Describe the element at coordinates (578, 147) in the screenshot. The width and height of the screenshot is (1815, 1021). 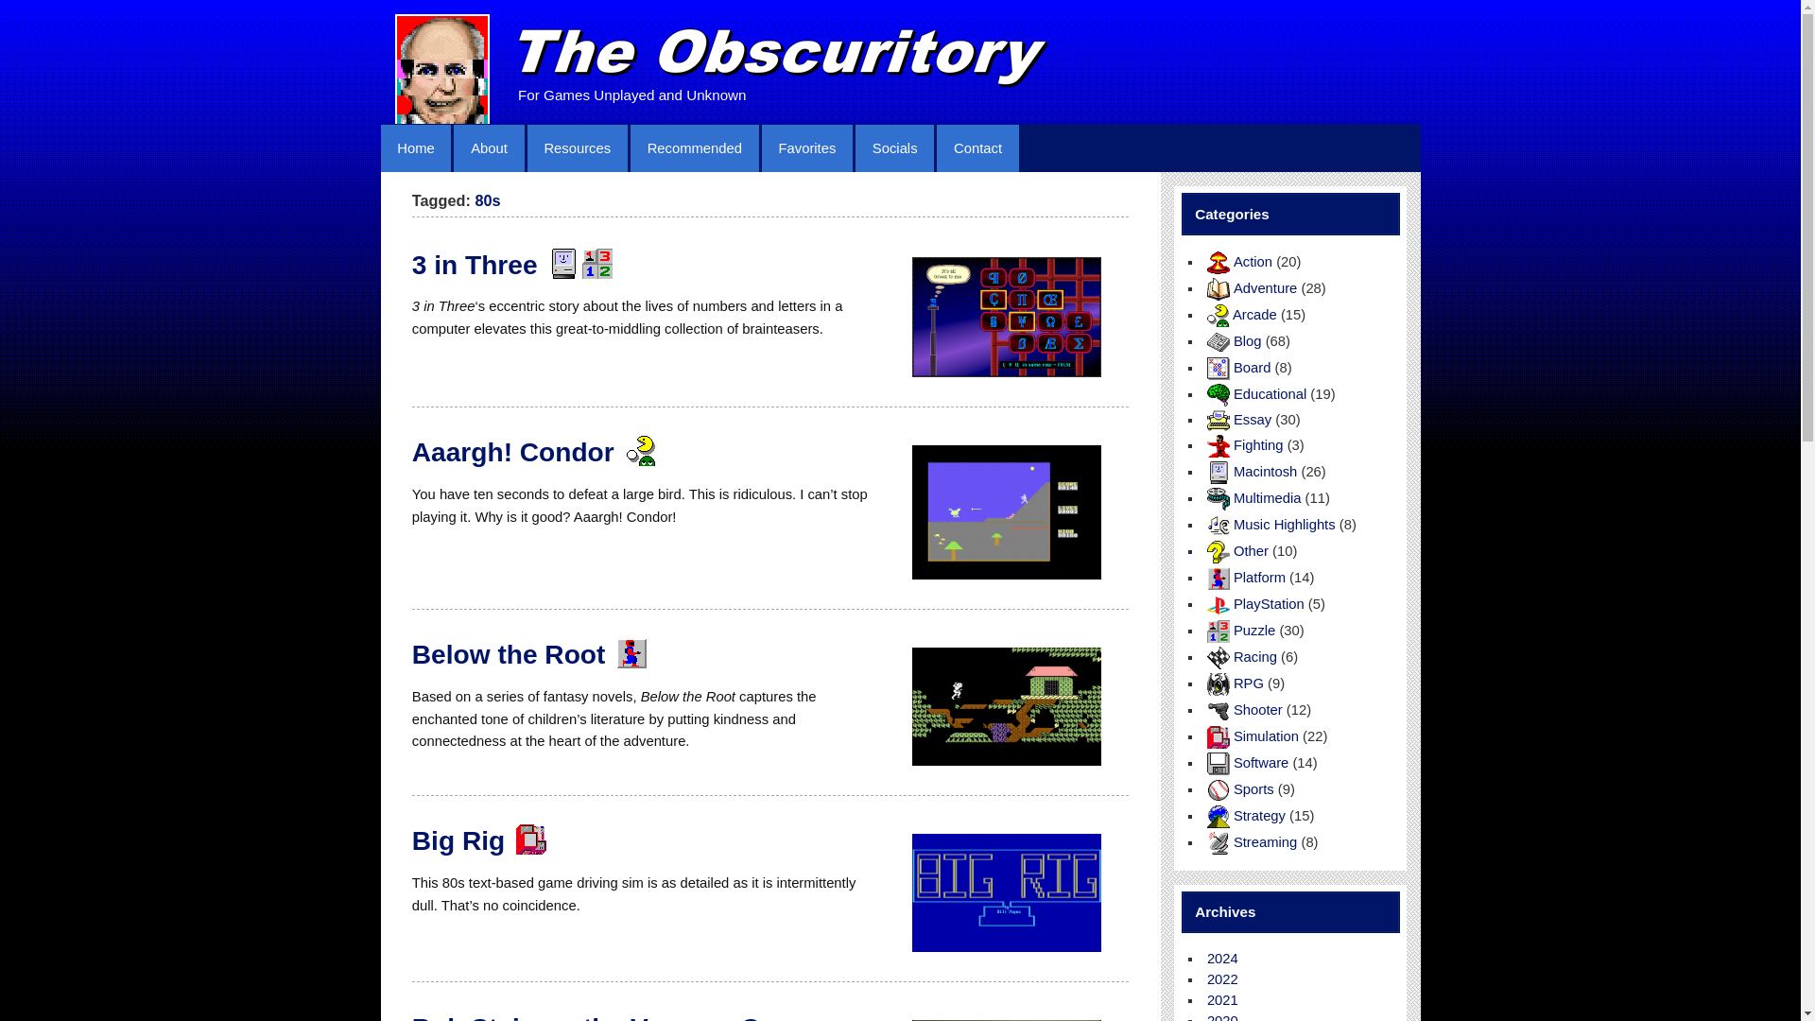
I see `Resources` at that location.